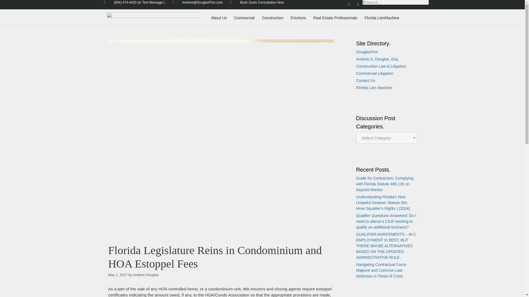 This screenshot has width=529, height=297. Describe the element at coordinates (272, 18) in the screenshot. I see `Construction` at that location.